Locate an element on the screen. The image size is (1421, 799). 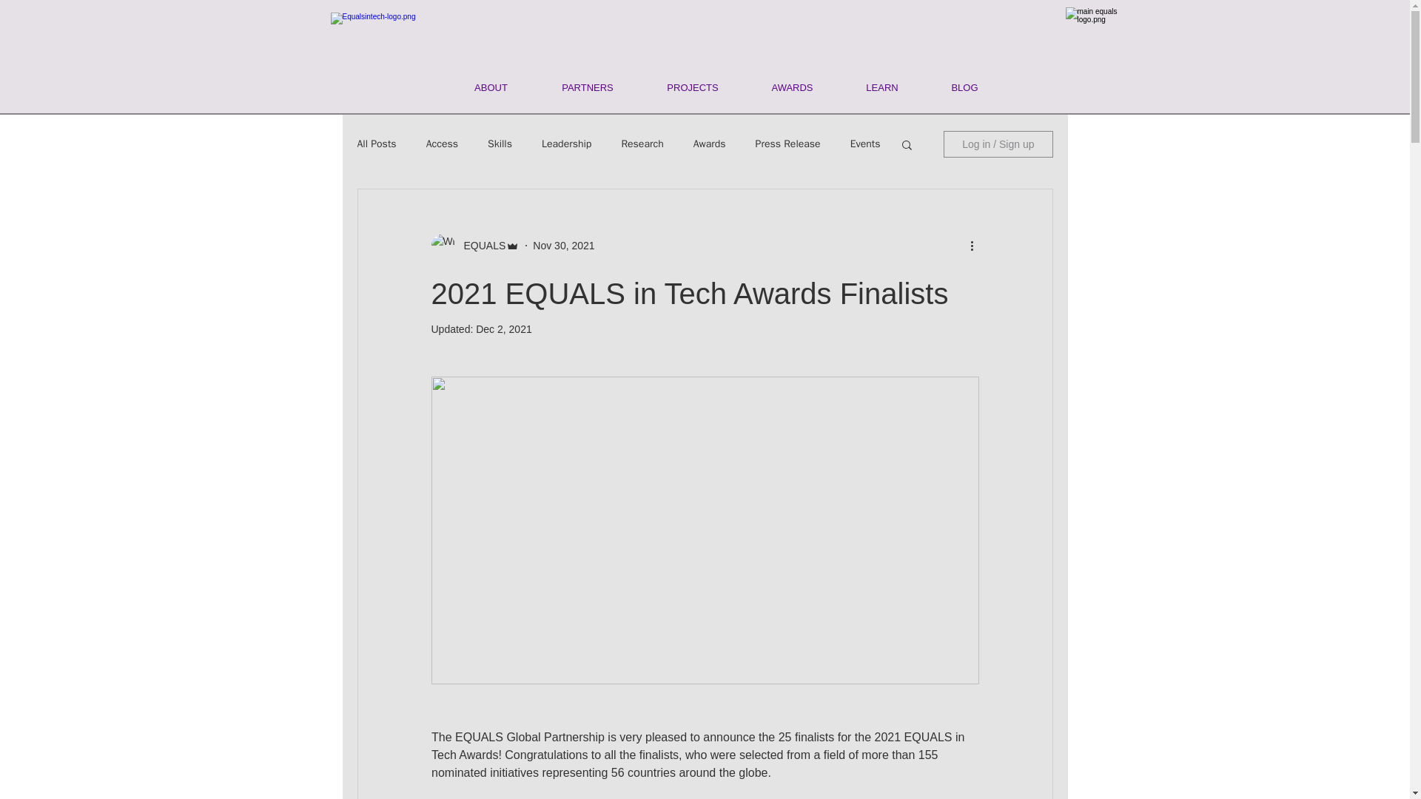
PROJECTS is located at coordinates (693, 87).